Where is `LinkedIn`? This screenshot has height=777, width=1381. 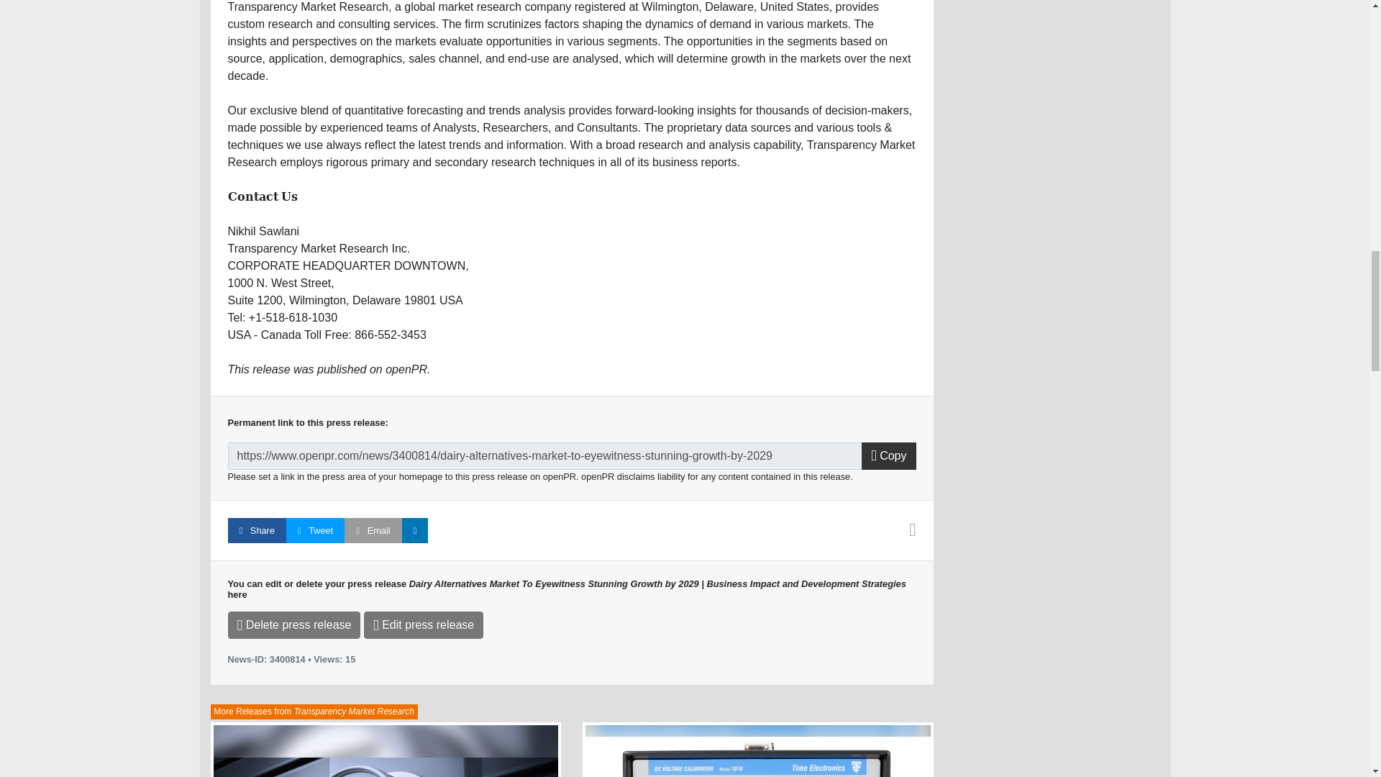
LinkedIn is located at coordinates (414, 530).